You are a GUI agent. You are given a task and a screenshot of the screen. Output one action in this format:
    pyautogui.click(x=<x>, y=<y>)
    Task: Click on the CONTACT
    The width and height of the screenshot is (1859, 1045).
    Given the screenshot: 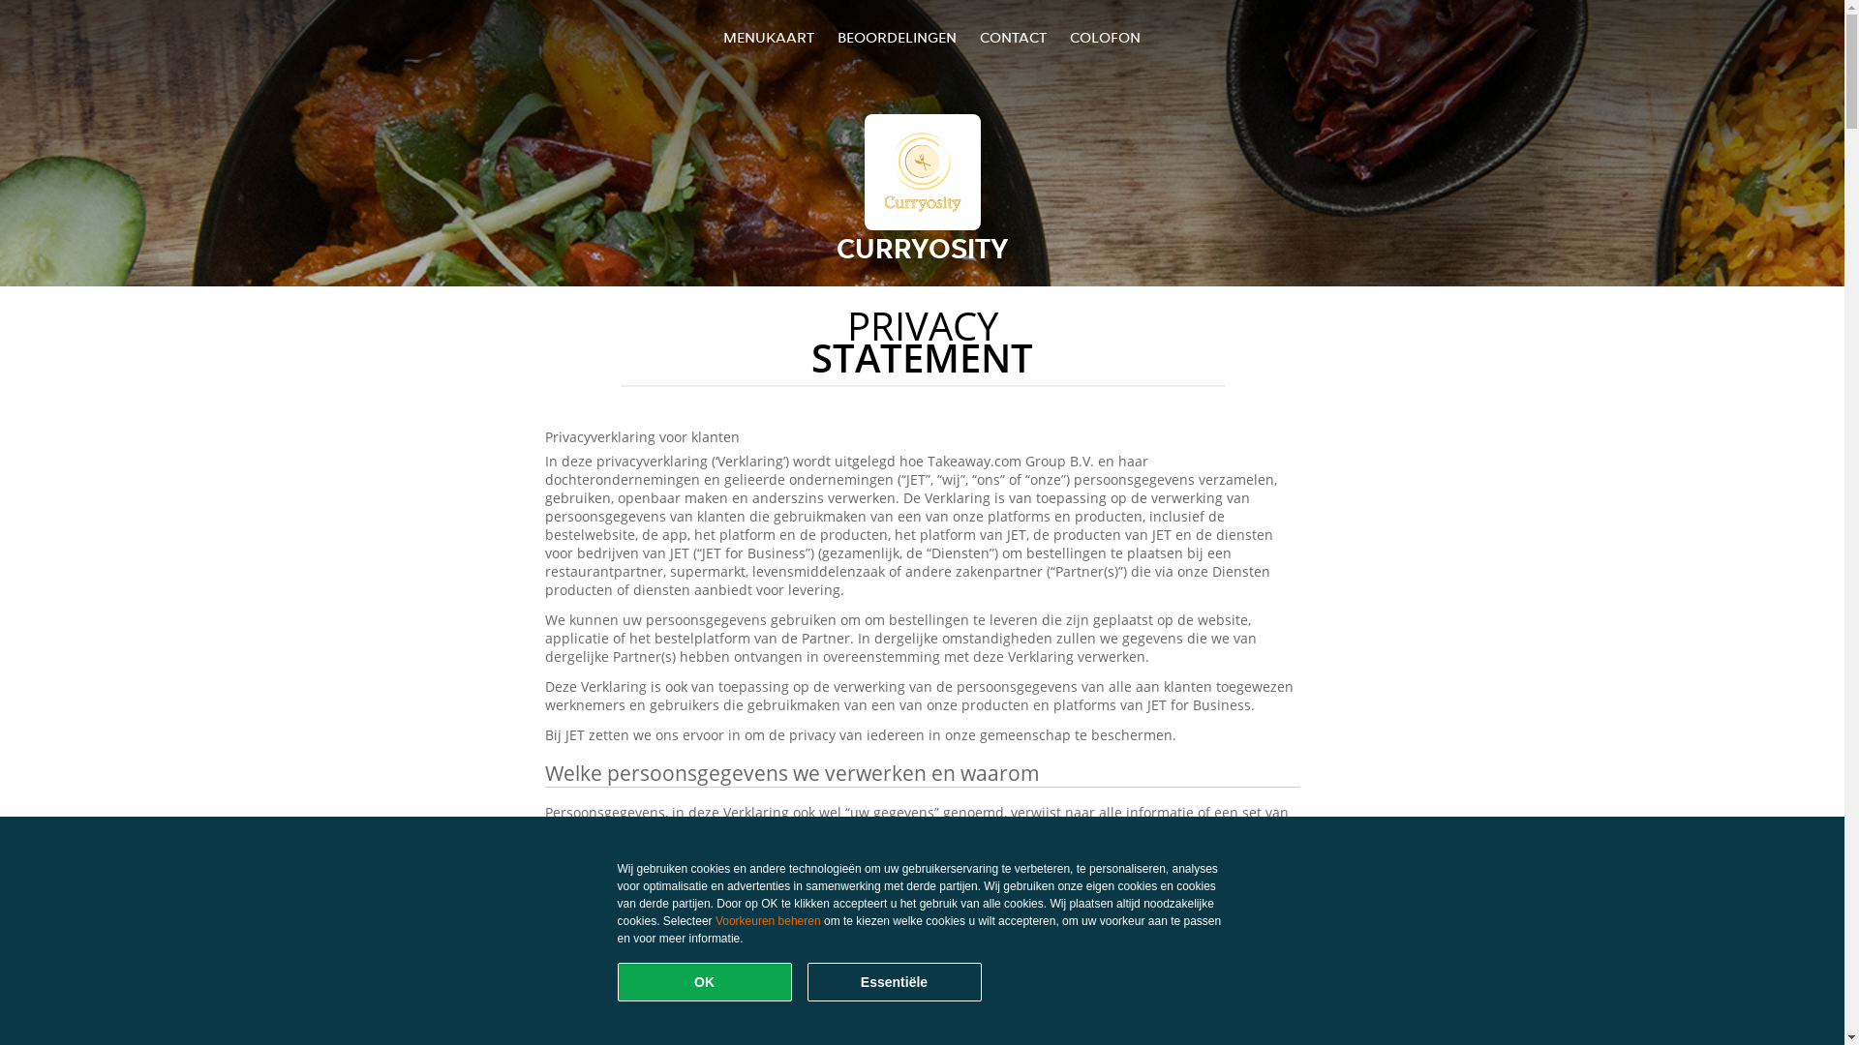 What is the action you would take?
    pyautogui.click(x=1013, y=37)
    